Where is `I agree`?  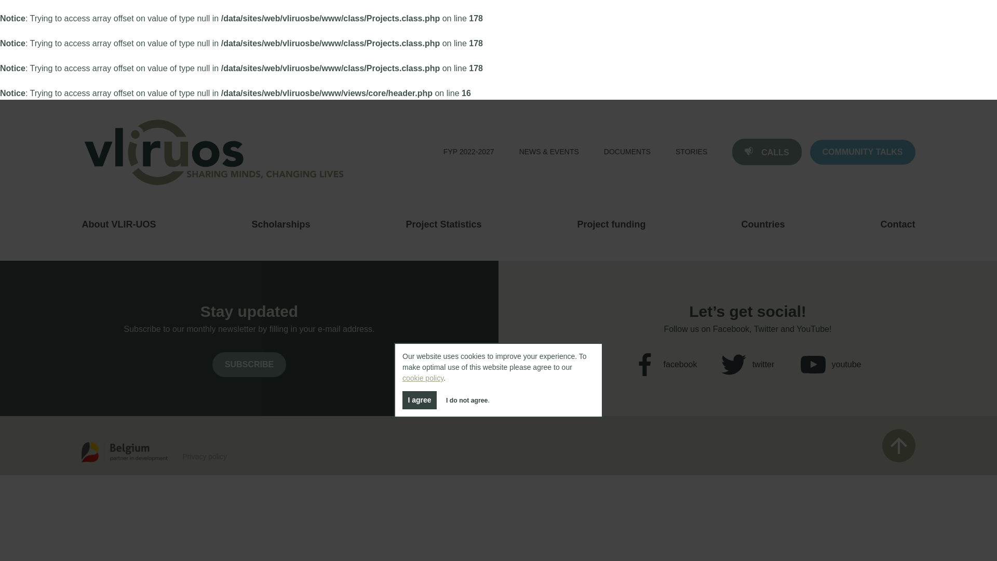 I agree is located at coordinates (420, 400).